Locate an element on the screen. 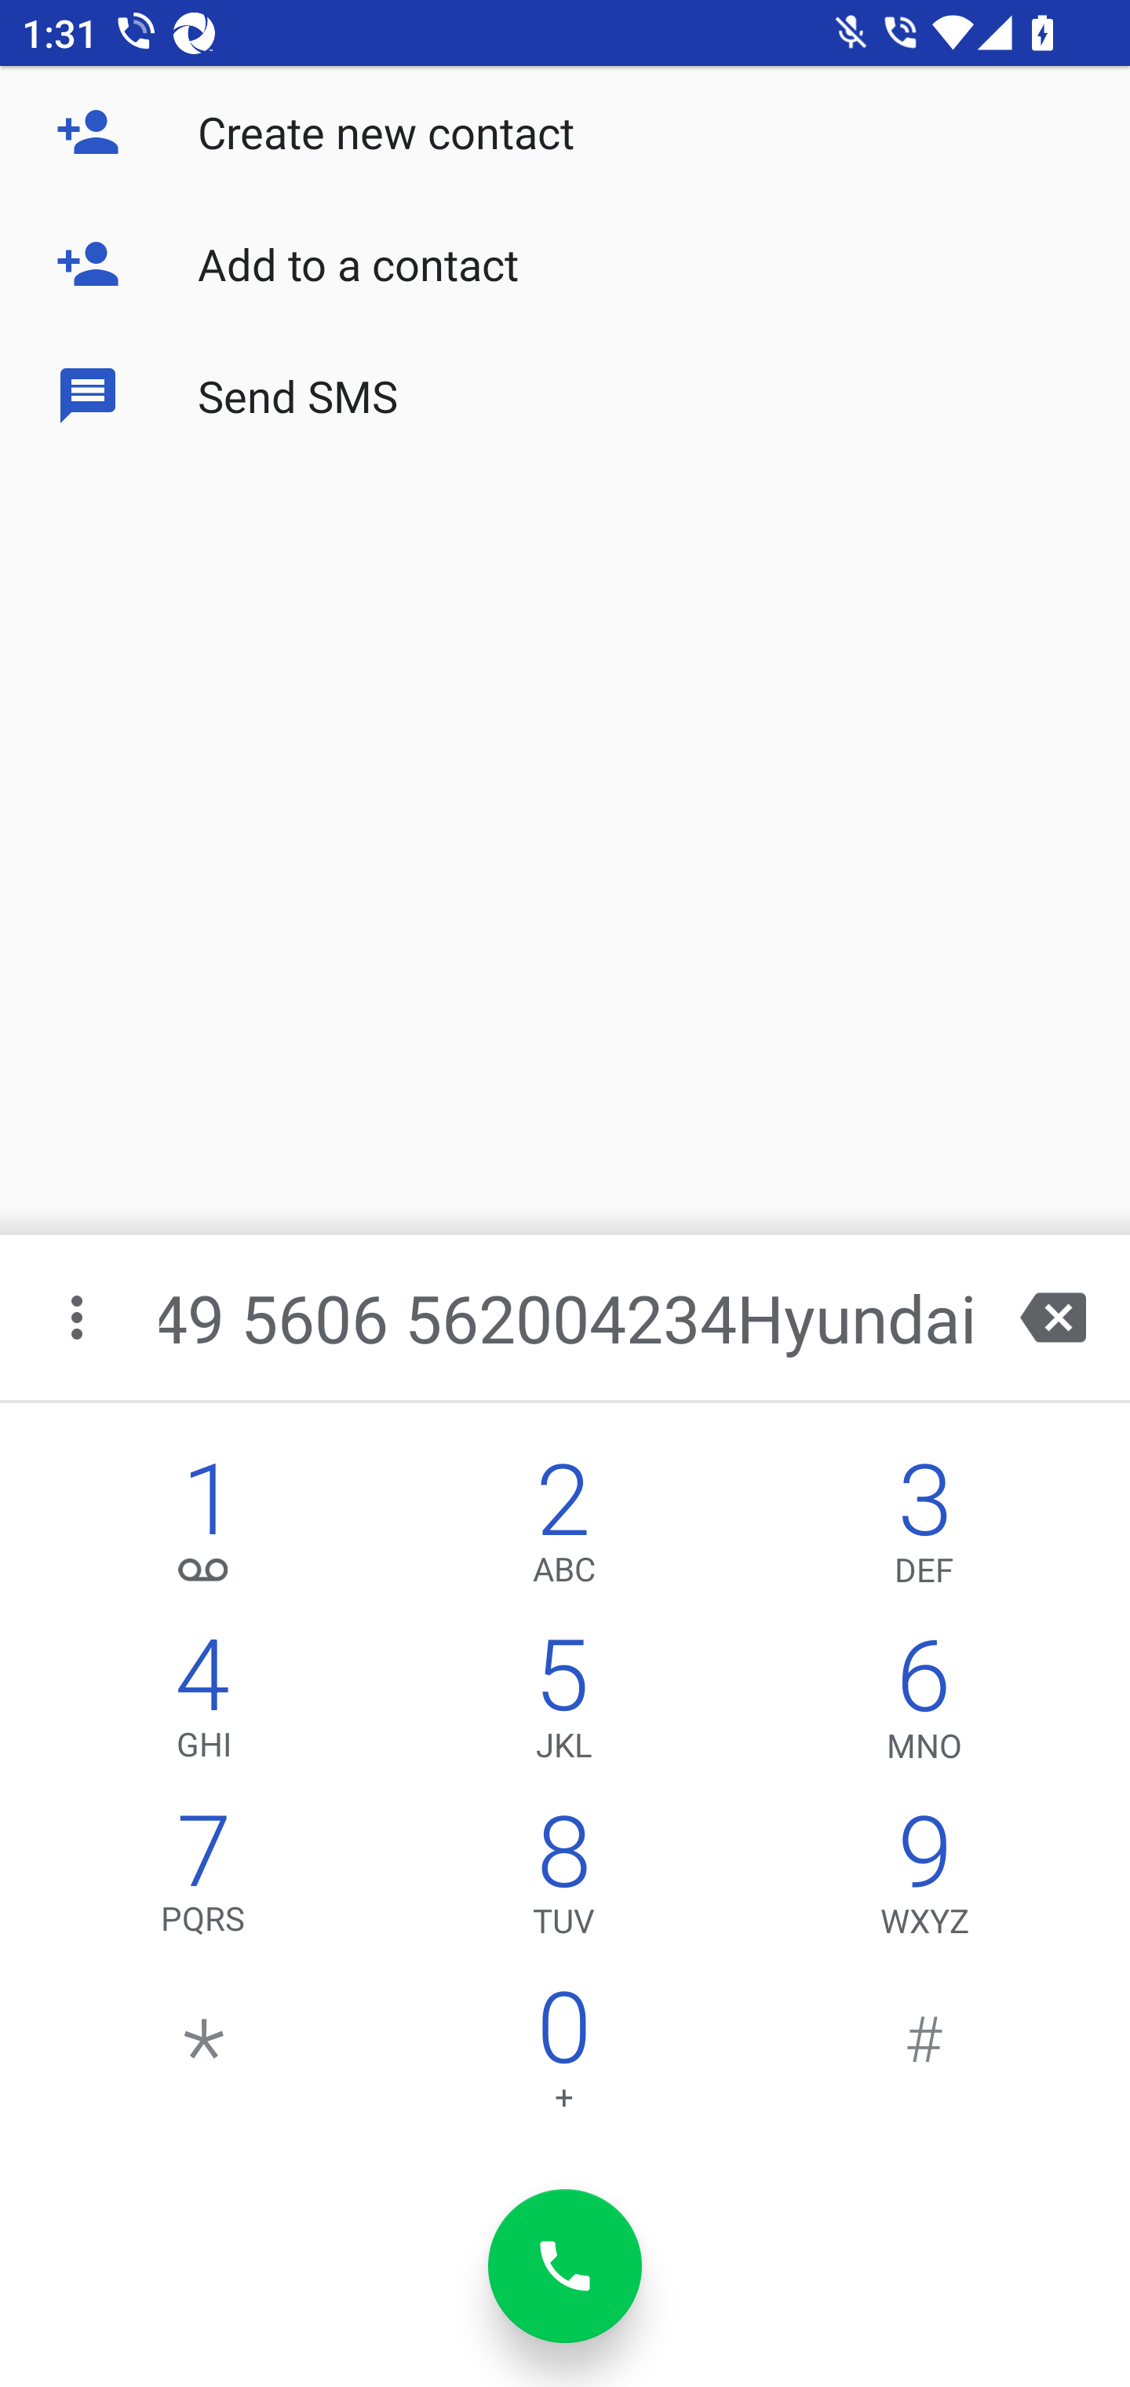 This screenshot has width=1130, height=2387. Create new contact is located at coordinates (565, 132).